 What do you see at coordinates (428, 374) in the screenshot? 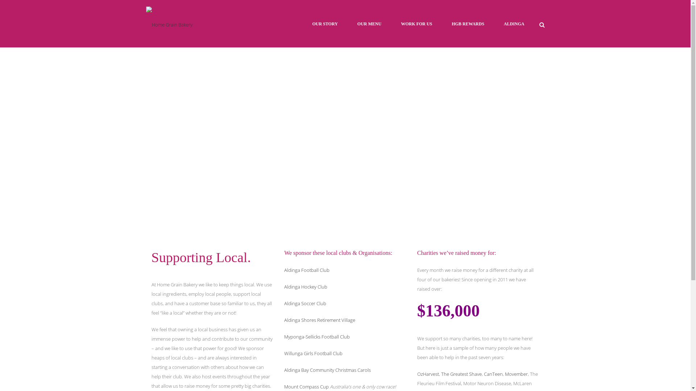
I see `OzHarvest` at bounding box center [428, 374].